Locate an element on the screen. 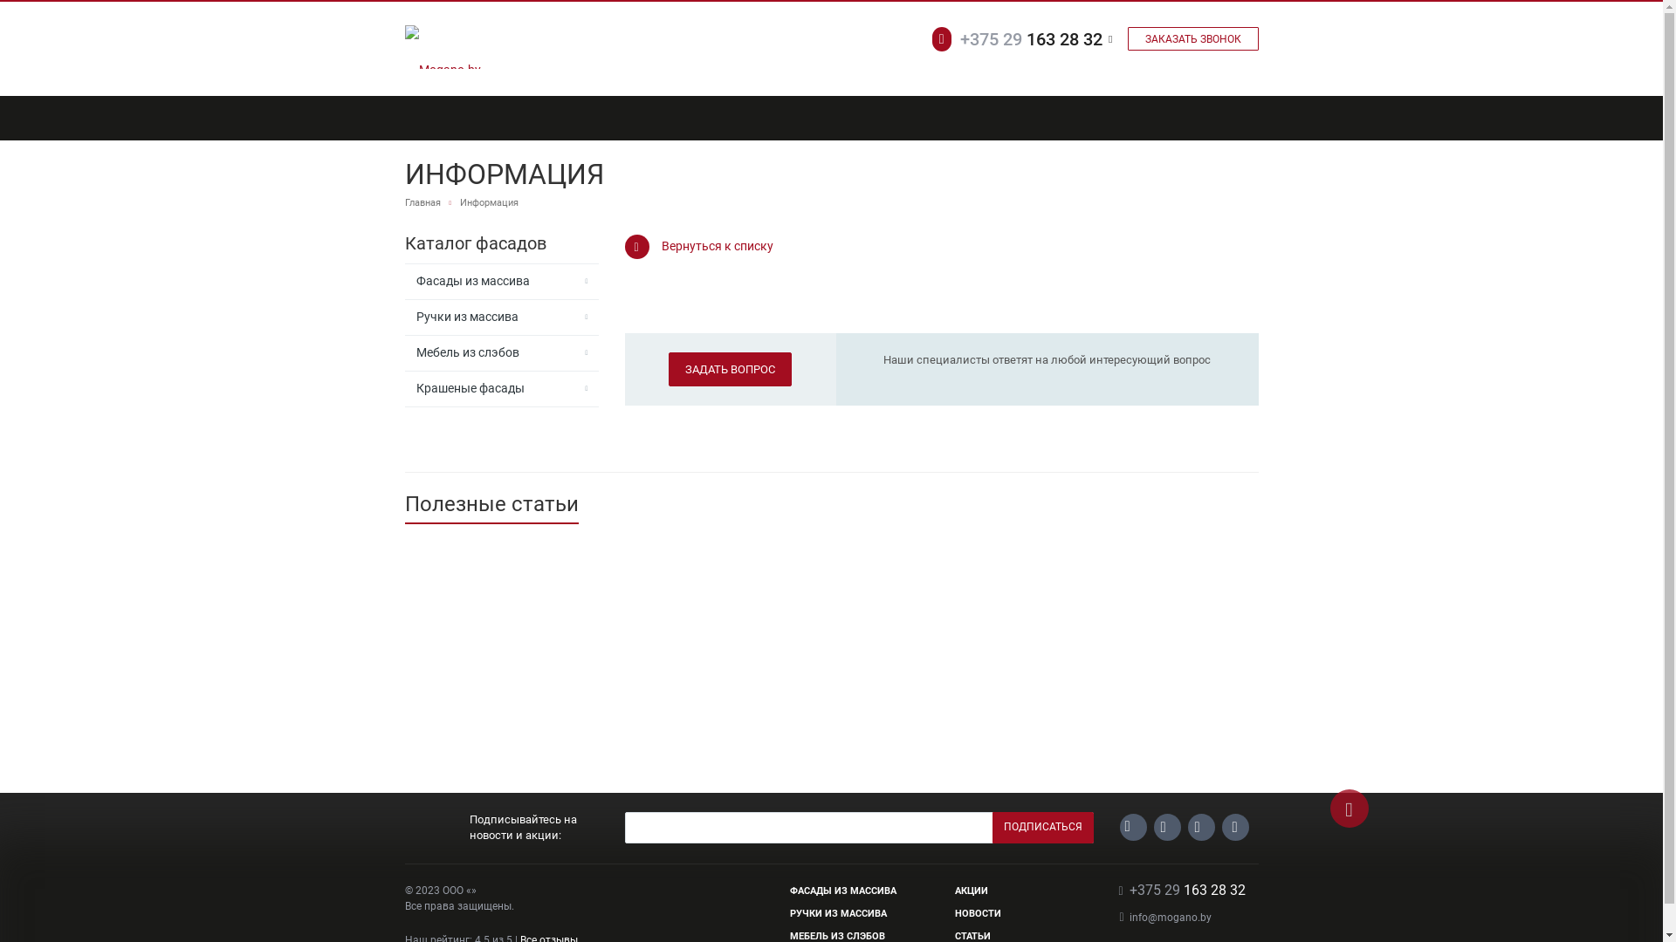 The width and height of the screenshot is (1676, 942). Whatsapp is located at coordinates (1487, 866).